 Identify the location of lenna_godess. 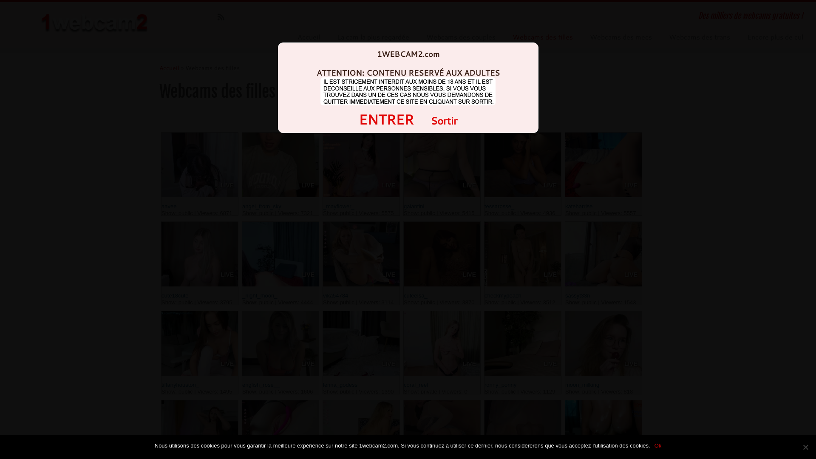
(340, 385).